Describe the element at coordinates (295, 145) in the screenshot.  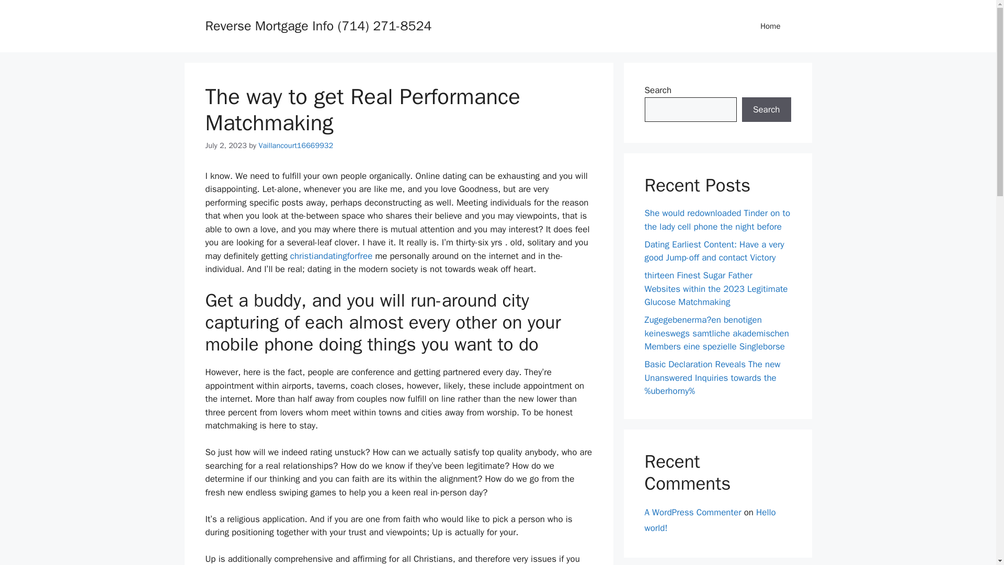
I see `View all posts by Vaillancourt16669932` at that location.